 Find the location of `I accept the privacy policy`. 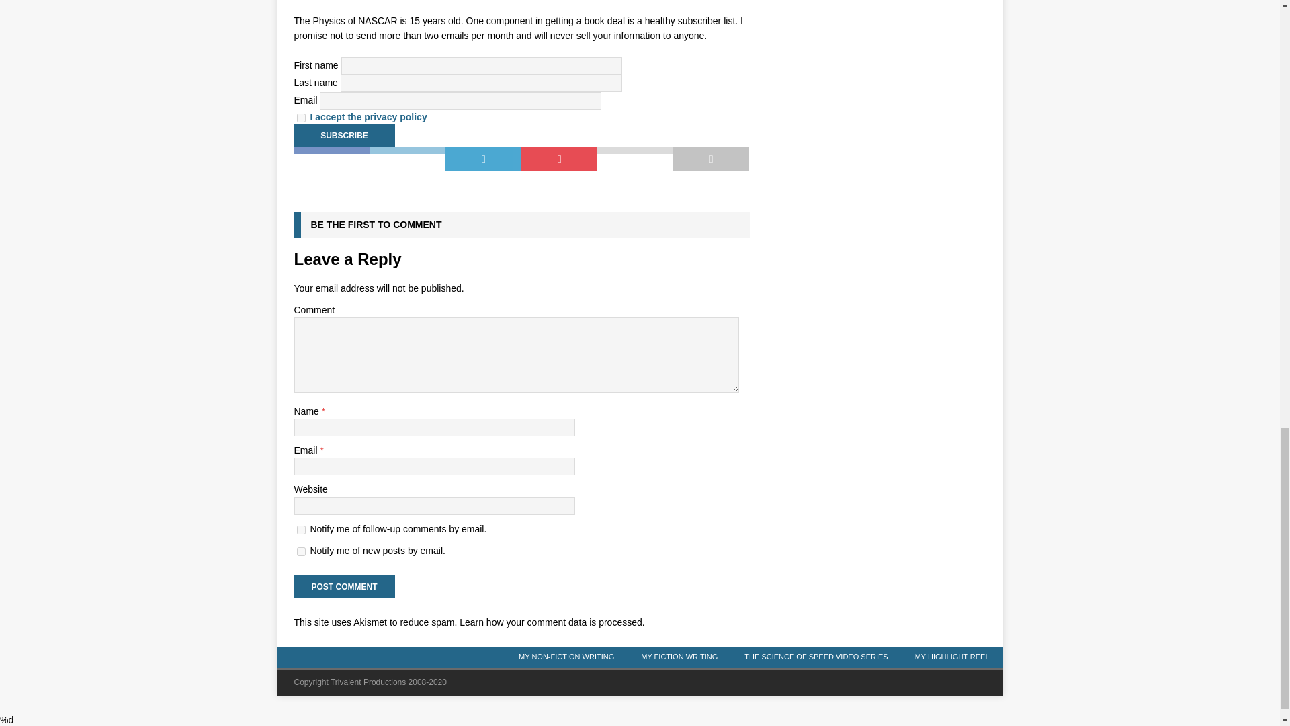

I accept the privacy policy is located at coordinates (368, 117).